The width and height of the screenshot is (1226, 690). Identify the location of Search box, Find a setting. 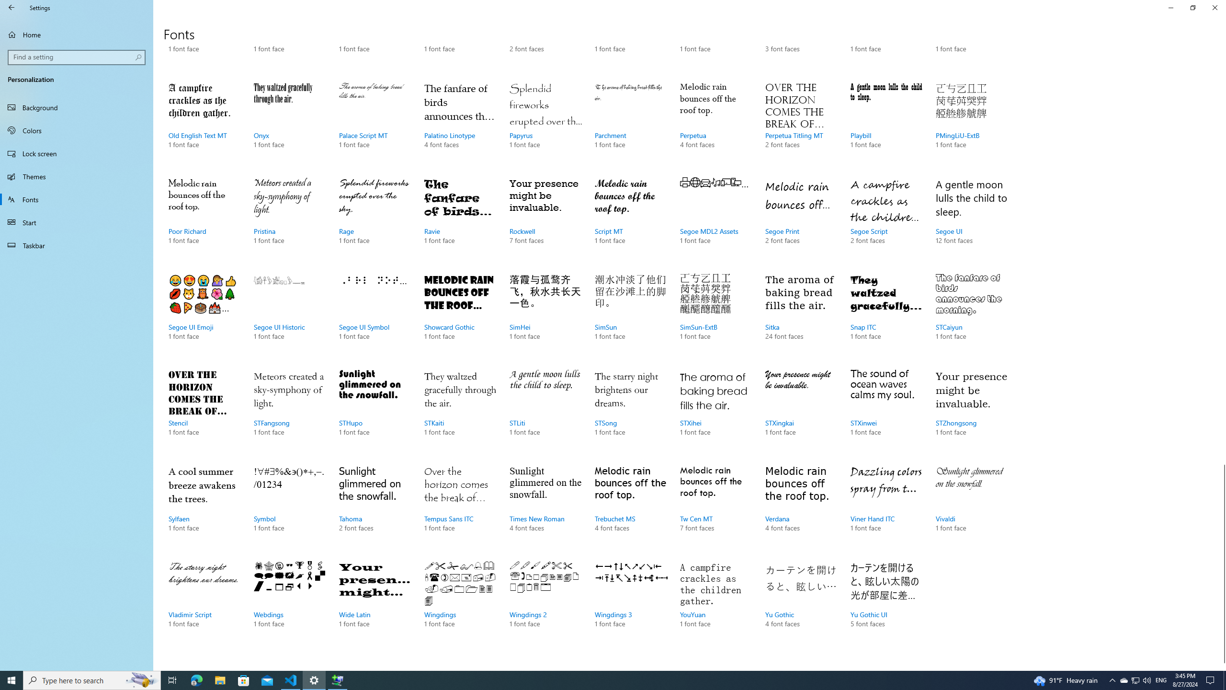
(77, 57).